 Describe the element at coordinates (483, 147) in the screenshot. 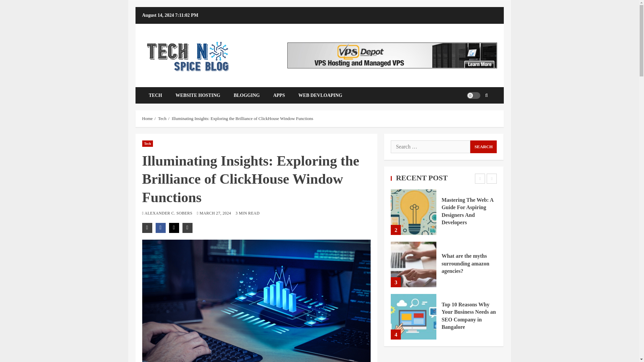

I see `Search` at that location.